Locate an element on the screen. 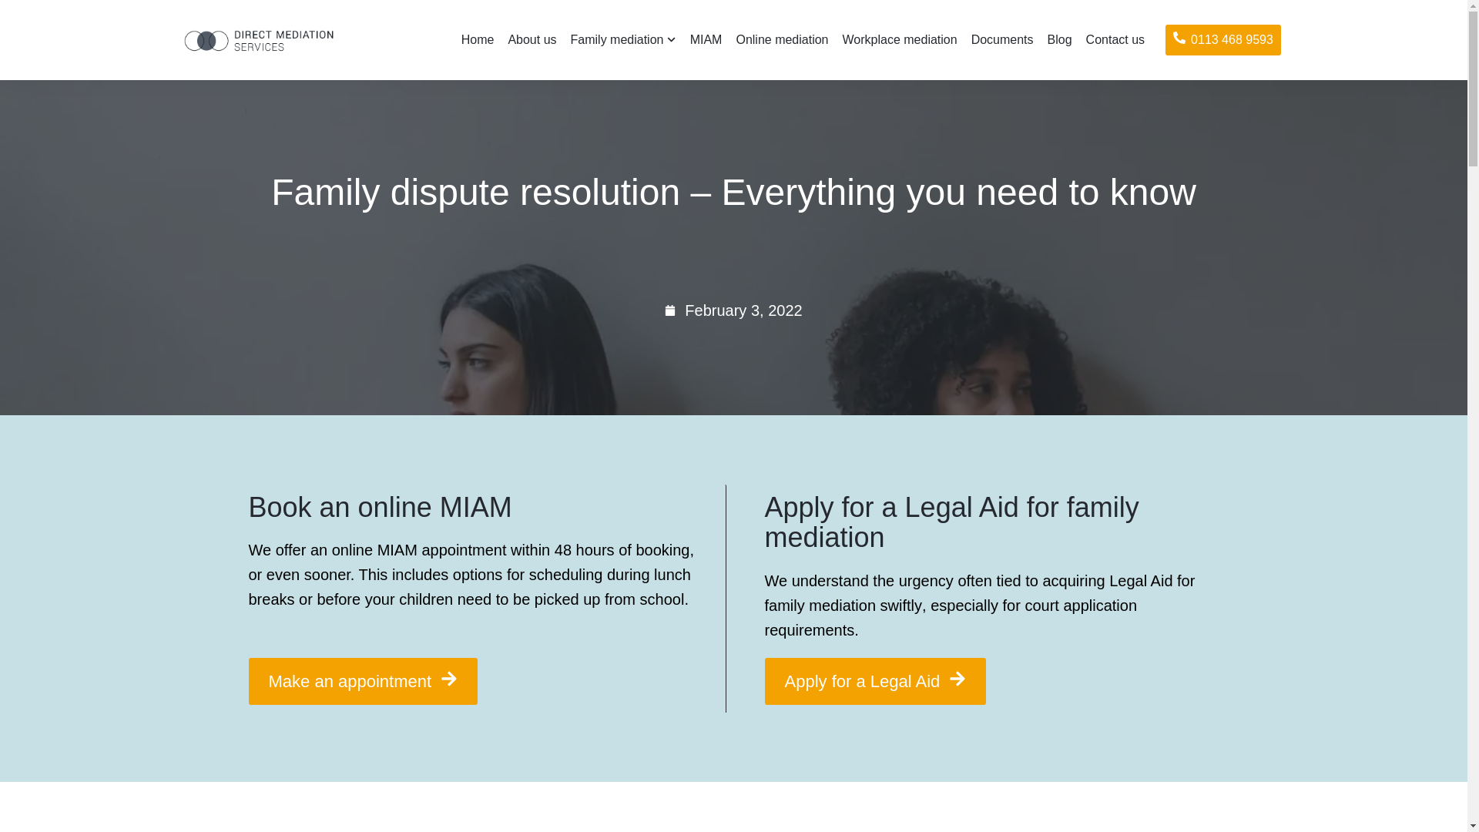 Image resolution: width=1479 pixels, height=832 pixels. Contact us is located at coordinates (1115, 40).